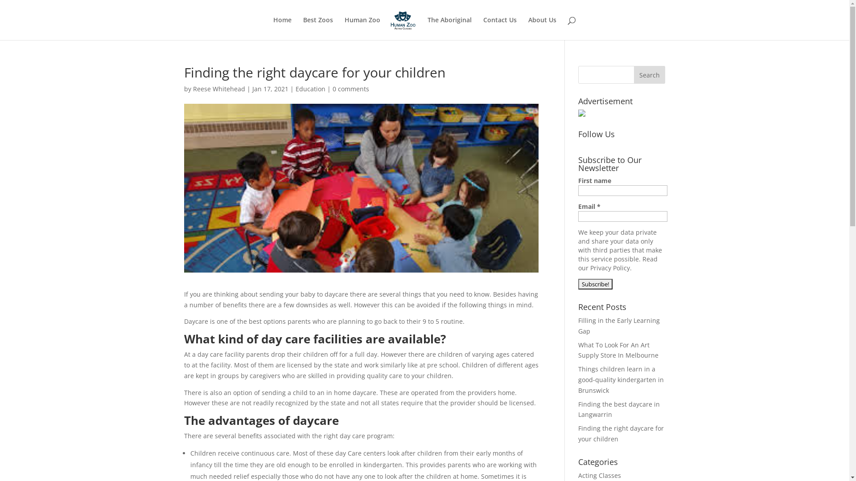  Describe the element at coordinates (600, 476) in the screenshot. I see `Acting Classes` at that location.